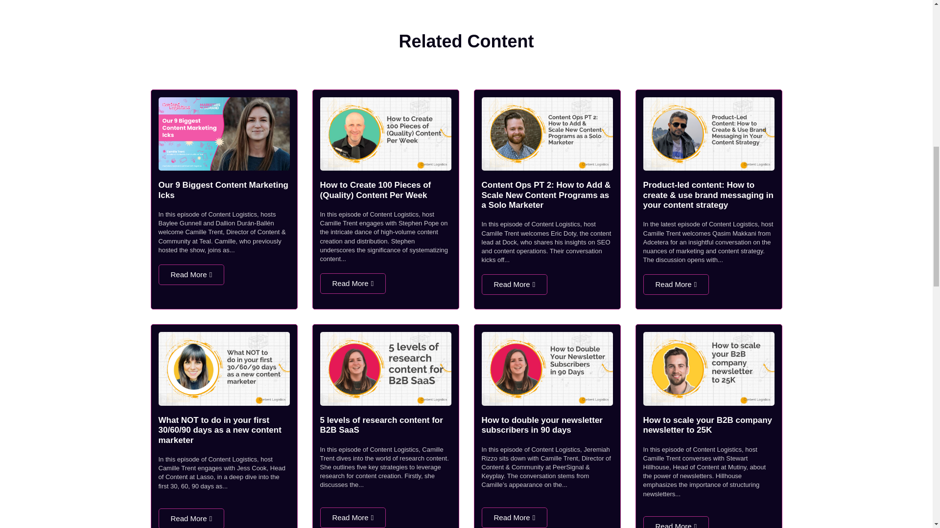  What do you see at coordinates (541, 424) in the screenshot?
I see `How to double your newsletter subscribers in 90 days` at bounding box center [541, 424].